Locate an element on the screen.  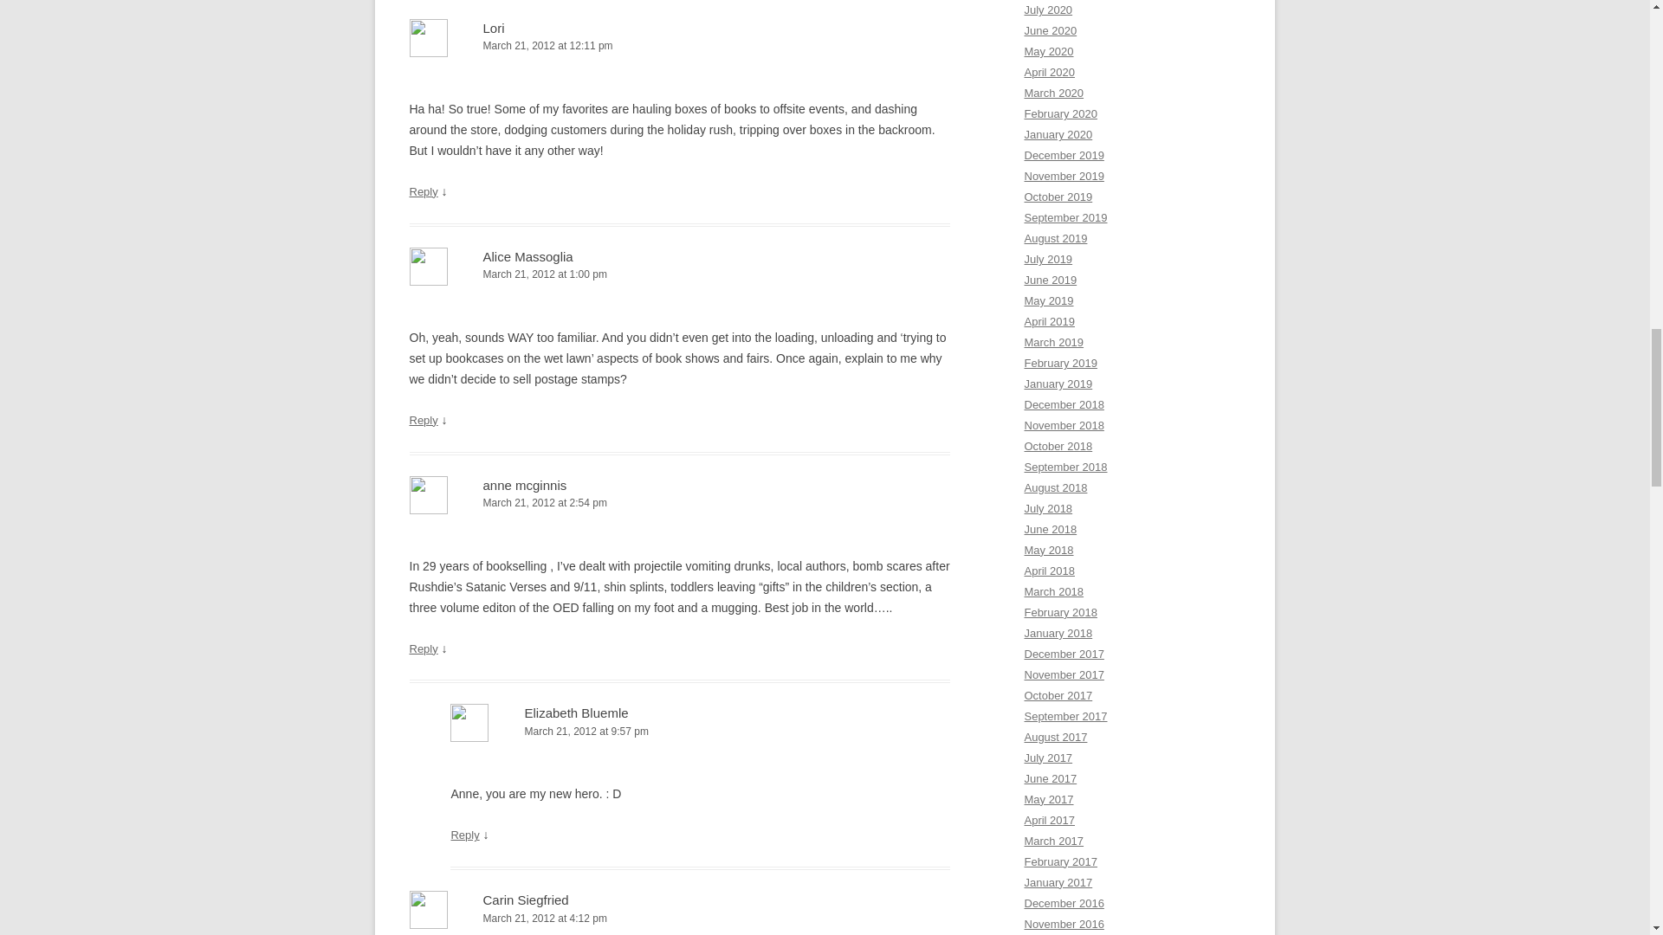
Reply is located at coordinates (464, 835).